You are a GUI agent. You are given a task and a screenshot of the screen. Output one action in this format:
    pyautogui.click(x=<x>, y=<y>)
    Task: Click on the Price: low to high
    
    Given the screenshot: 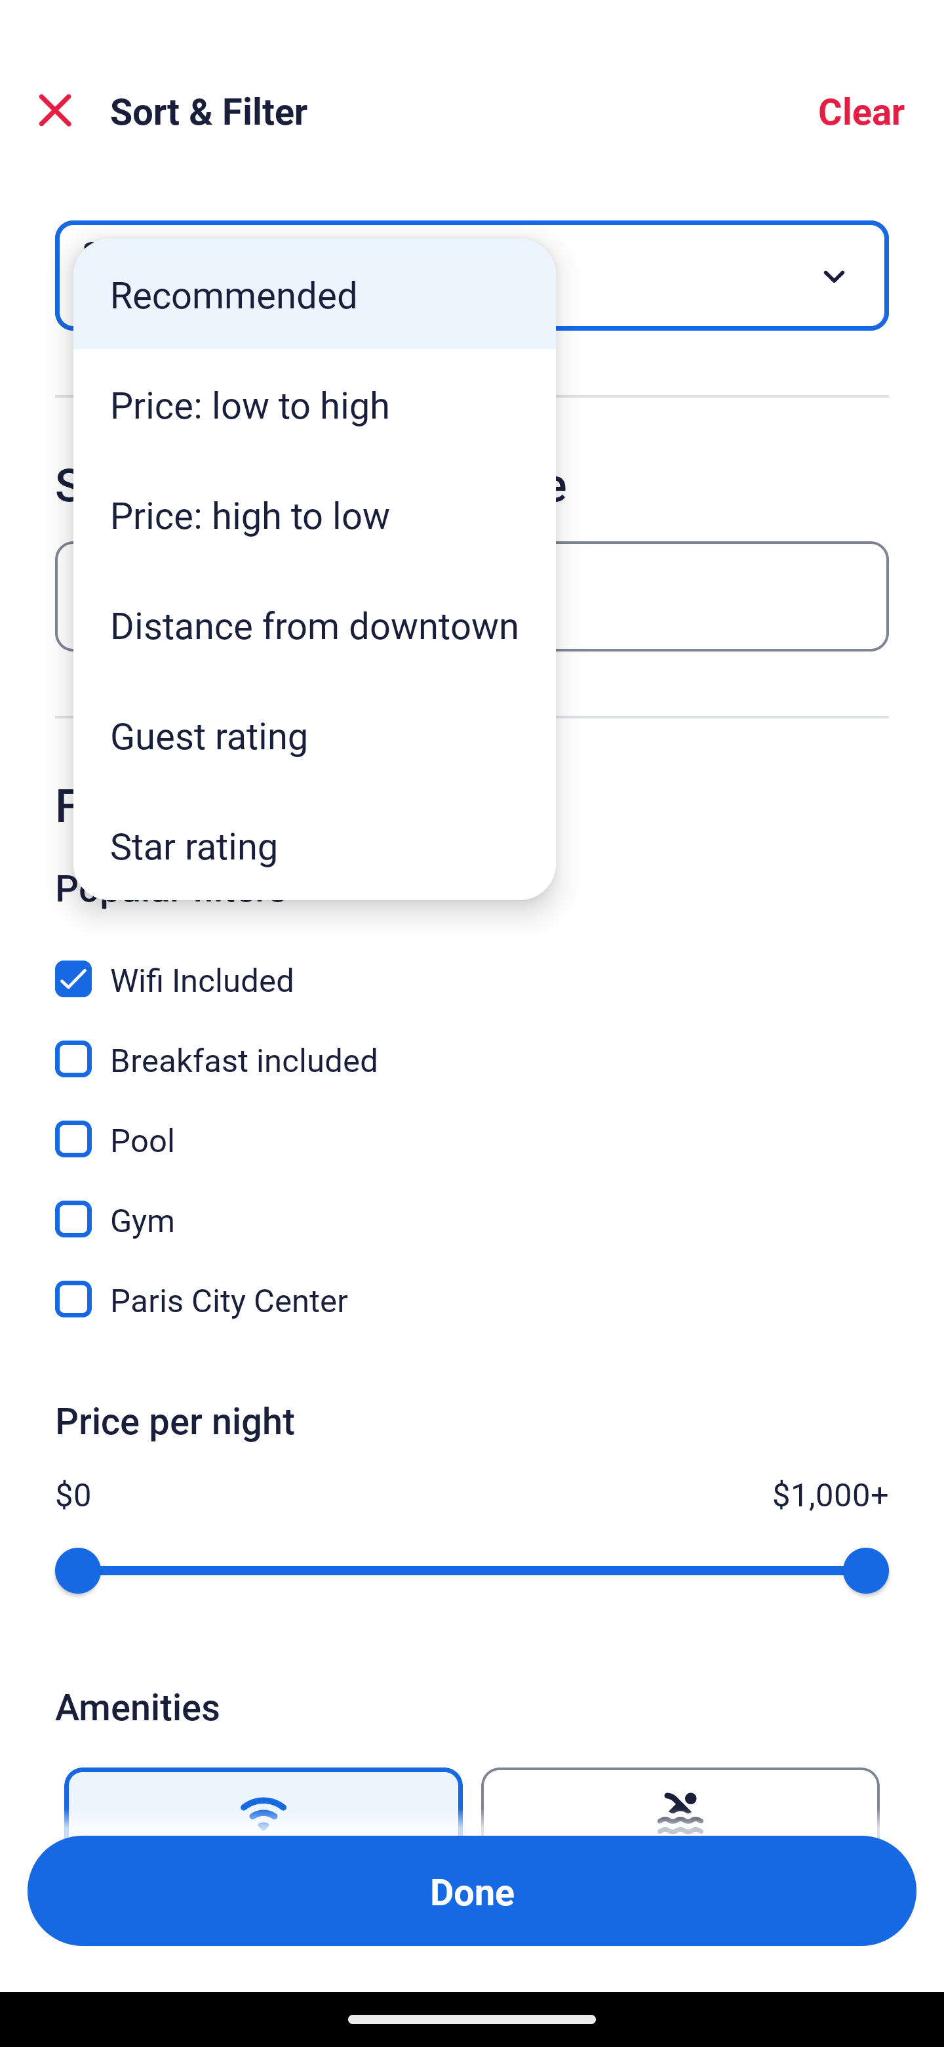 What is the action you would take?
    pyautogui.click(x=315, y=404)
    